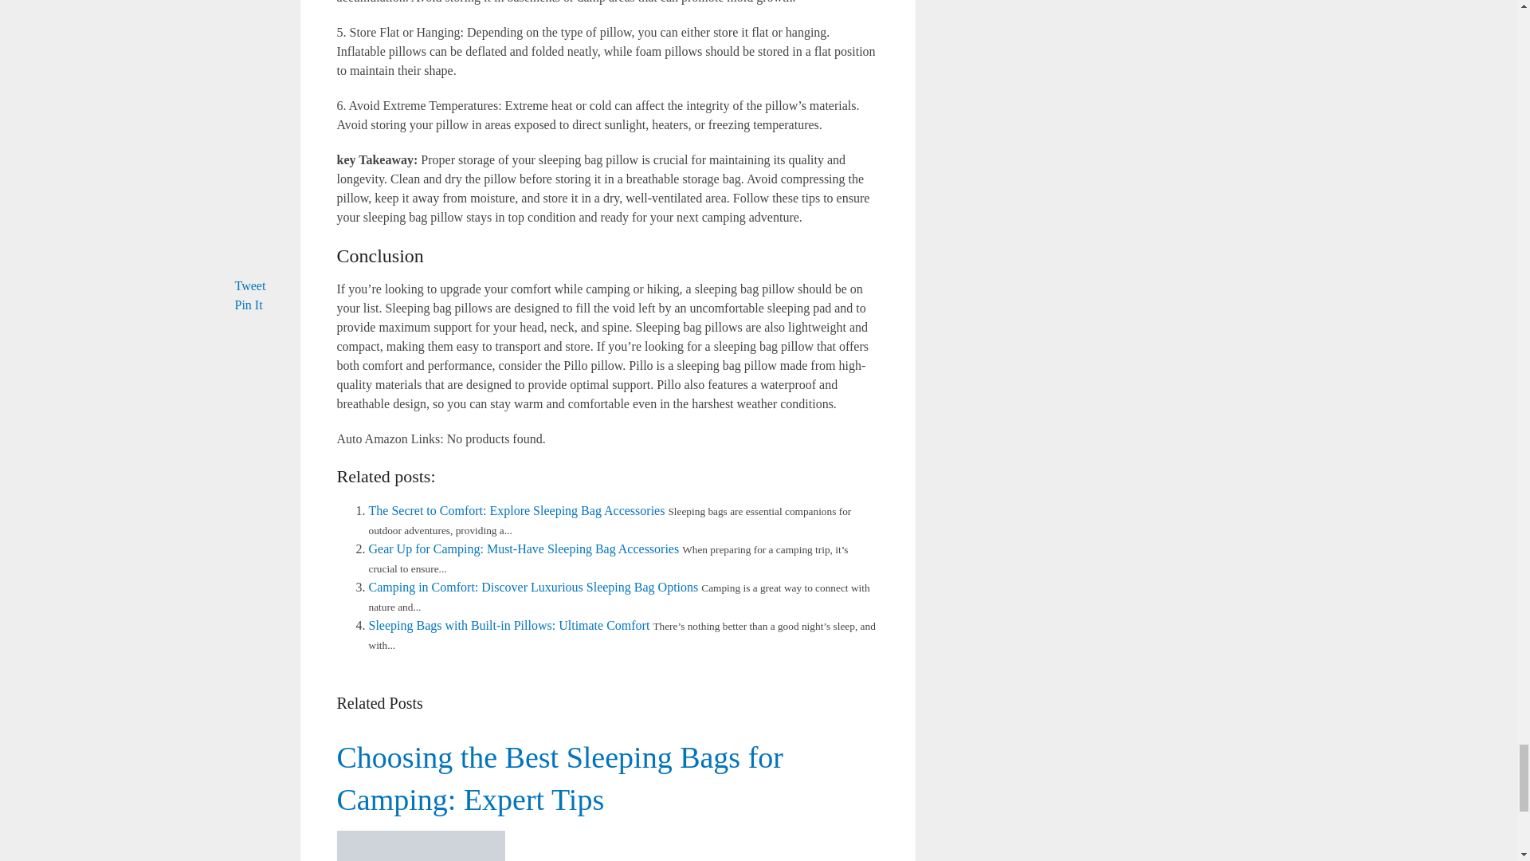 The height and width of the screenshot is (861, 1530). What do you see at coordinates (421, 846) in the screenshot?
I see `Important Features to Look for in a Sleeping Bag 1` at bounding box center [421, 846].